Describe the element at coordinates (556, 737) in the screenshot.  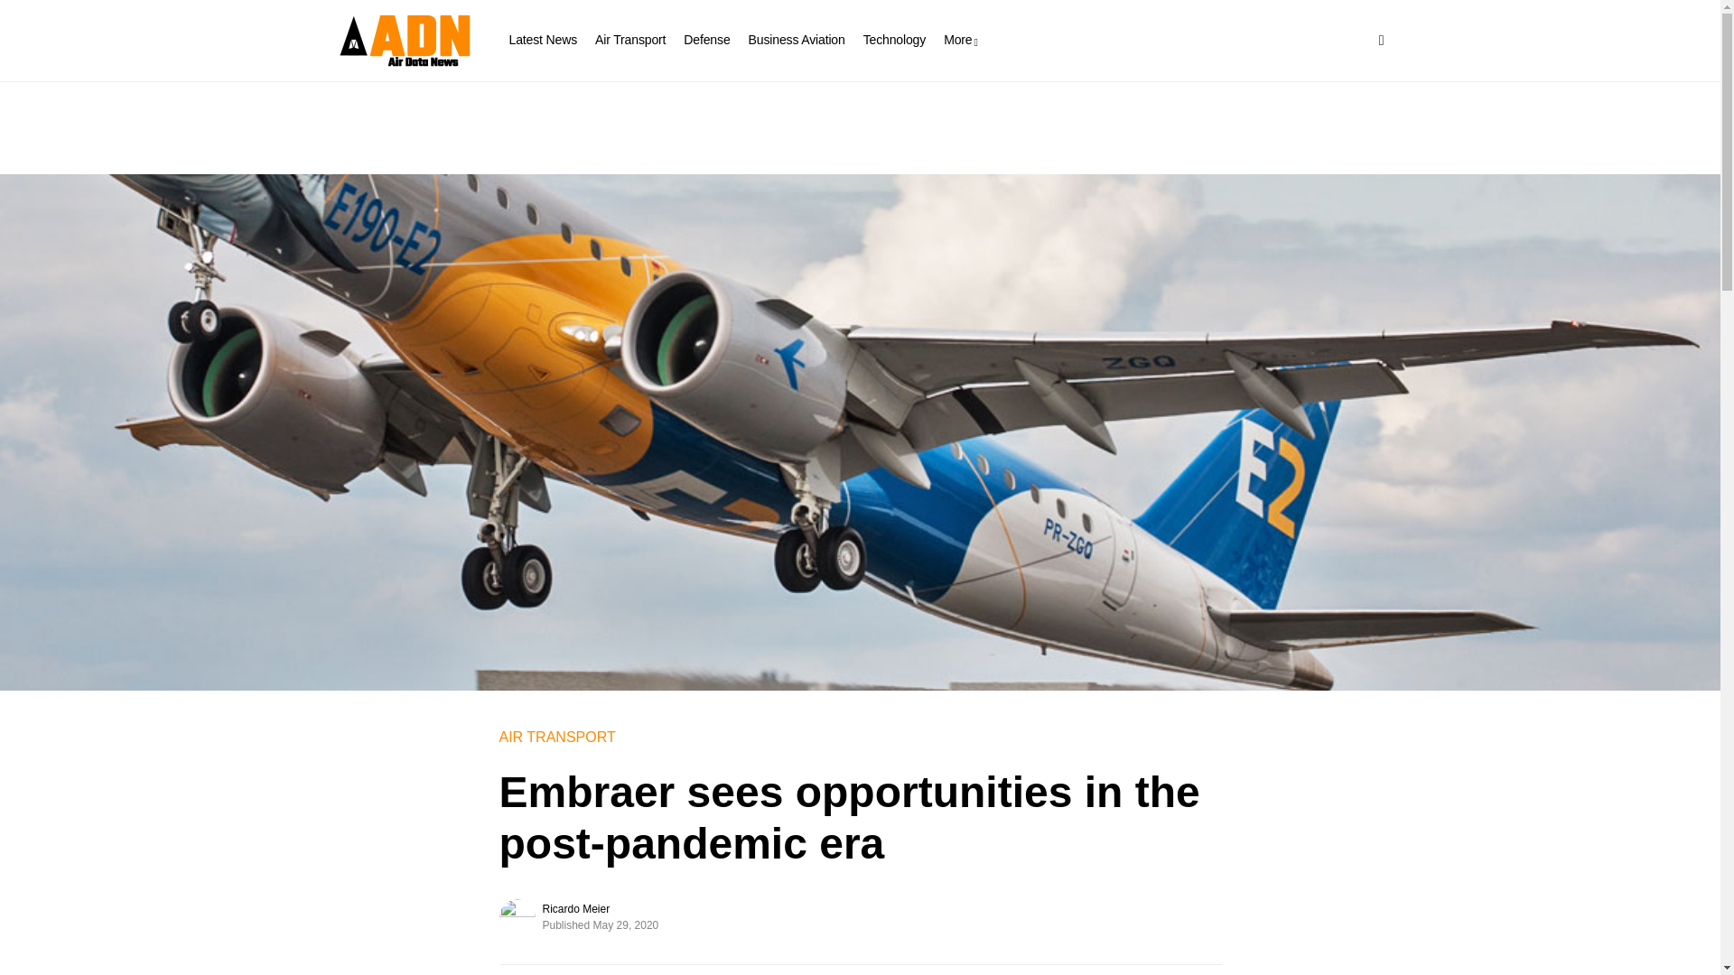
I see `AIR TRANSPORT` at that location.